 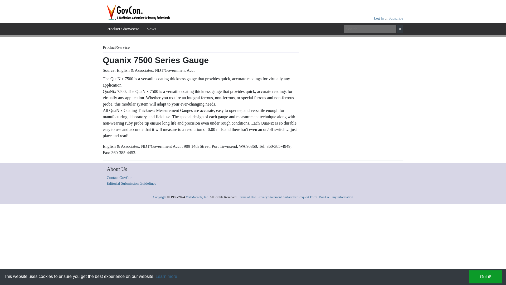 What do you see at coordinates (270, 197) in the screenshot?
I see `Privacy Statement` at bounding box center [270, 197].